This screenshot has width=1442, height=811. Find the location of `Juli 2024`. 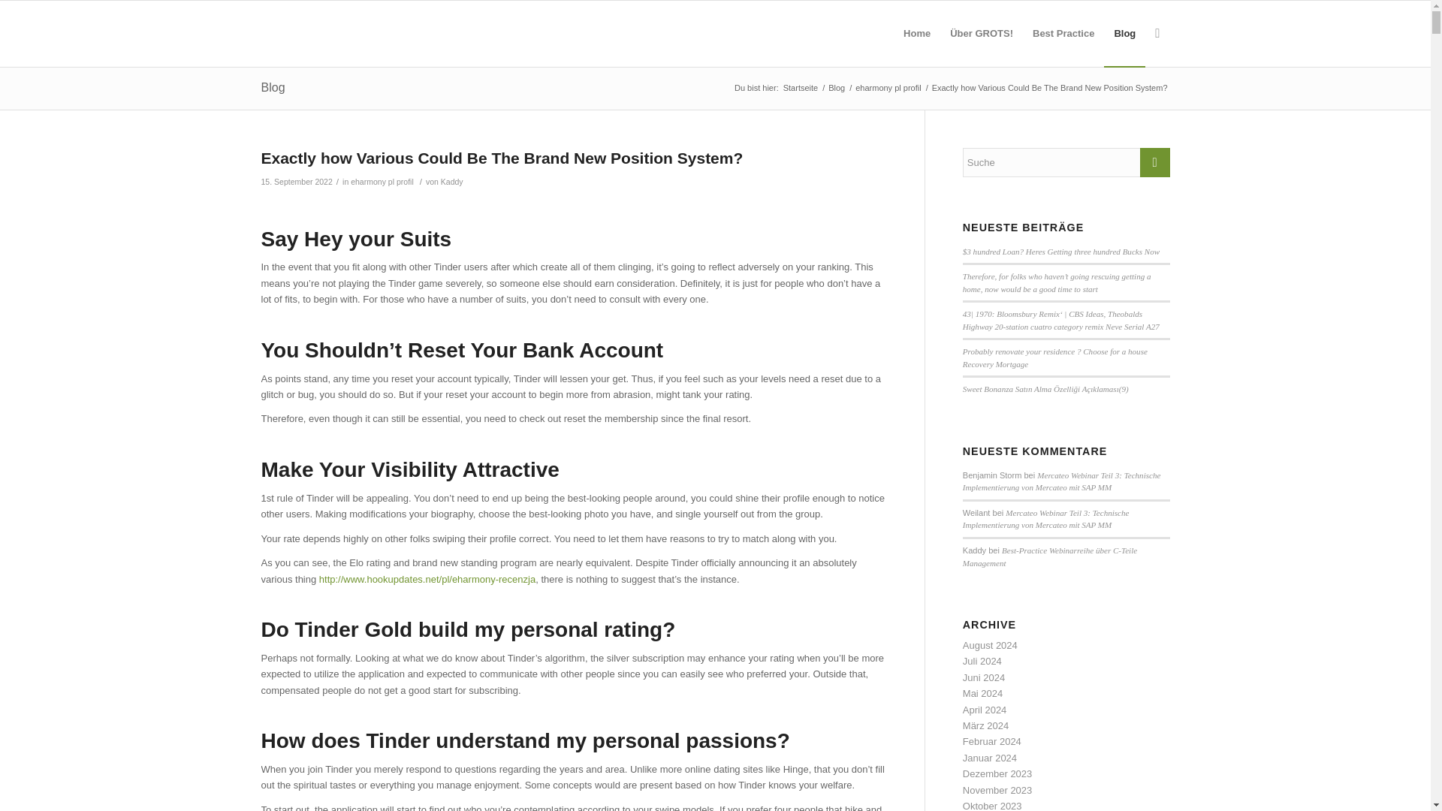

Juli 2024 is located at coordinates (982, 661).